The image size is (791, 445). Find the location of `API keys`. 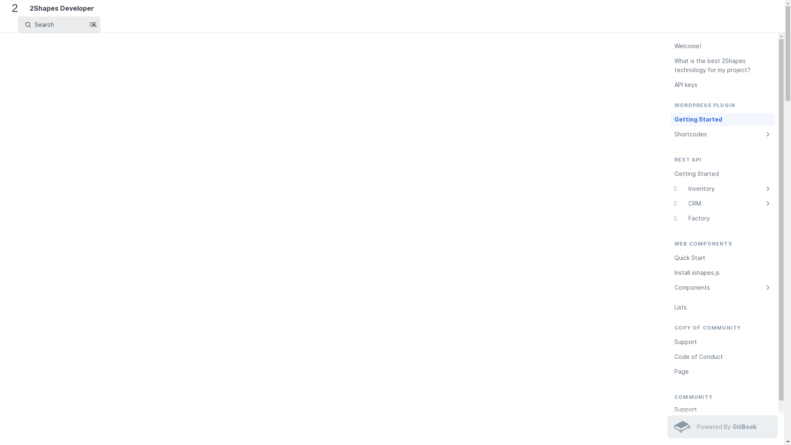

API keys is located at coordinates (723, 85).